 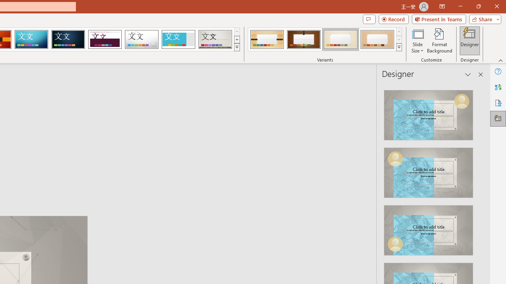 What do you see at coordinates (456, 127) in the screenshot?
I see `Editor actions` at bounding box center [456, 127].